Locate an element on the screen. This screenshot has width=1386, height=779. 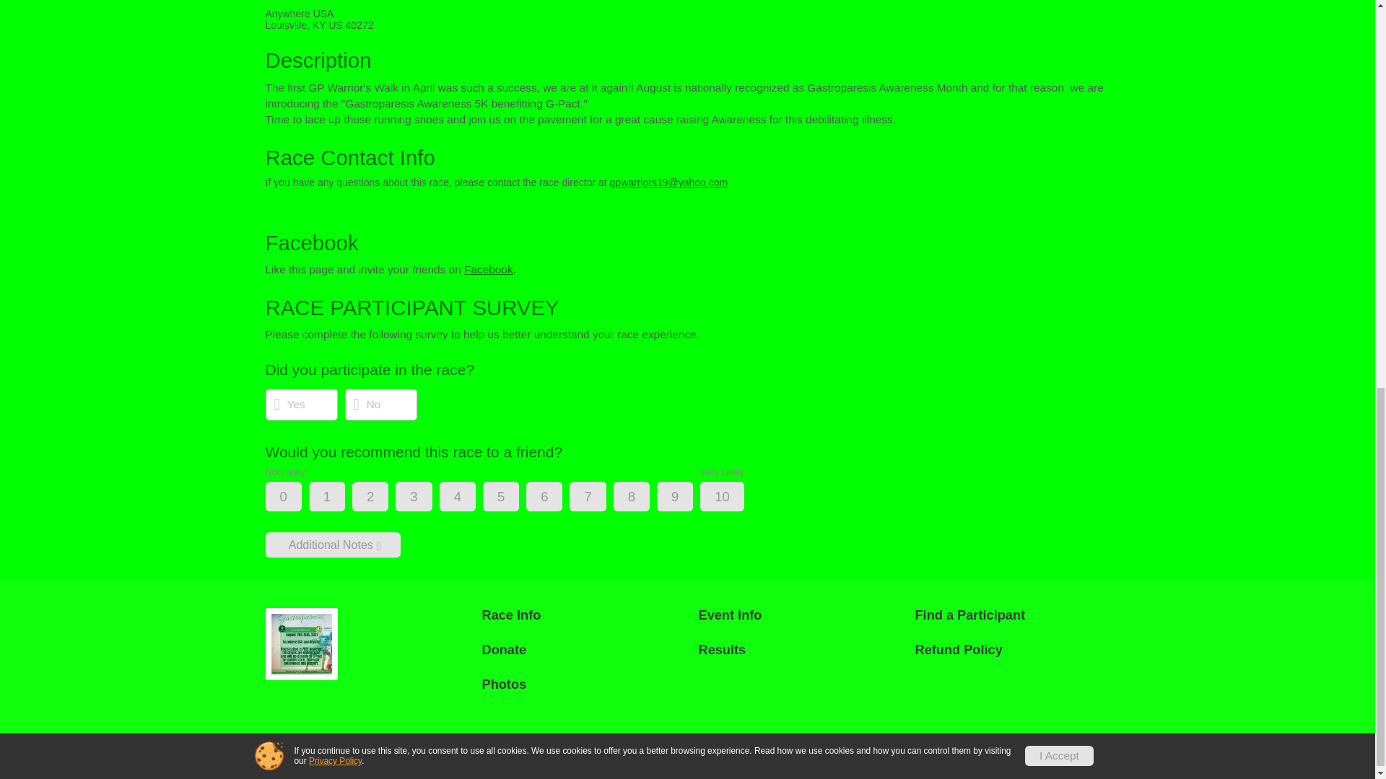
Donate is located at coordinates (580, 650).